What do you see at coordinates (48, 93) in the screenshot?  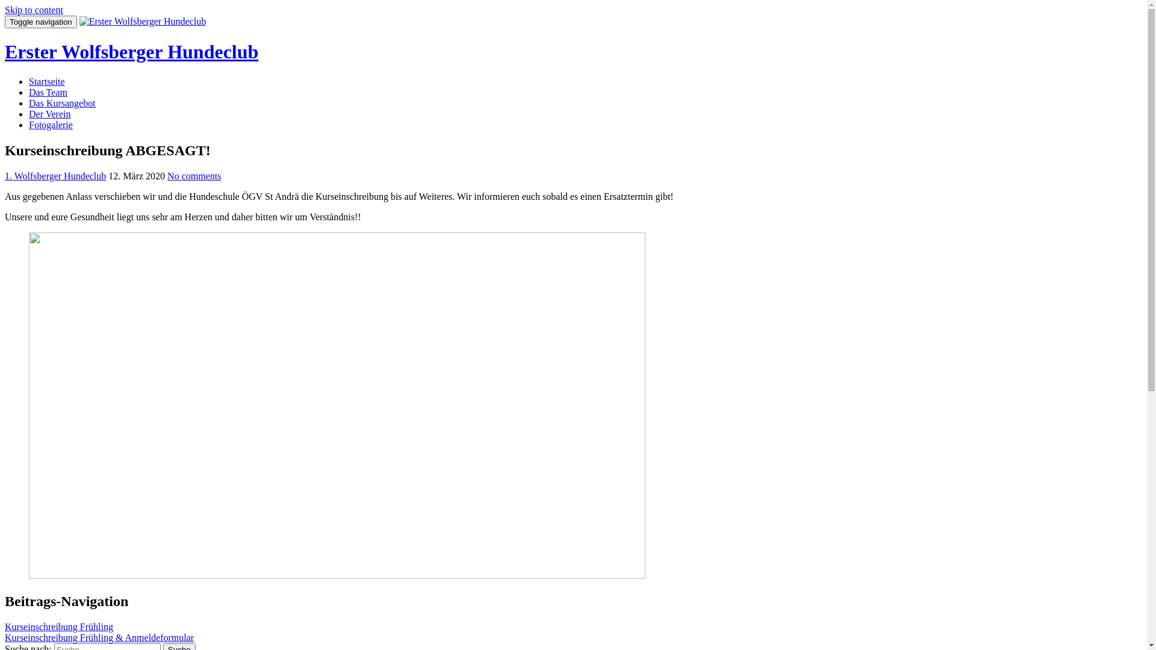 I see `Das Team` at bounding box center [48, 93].